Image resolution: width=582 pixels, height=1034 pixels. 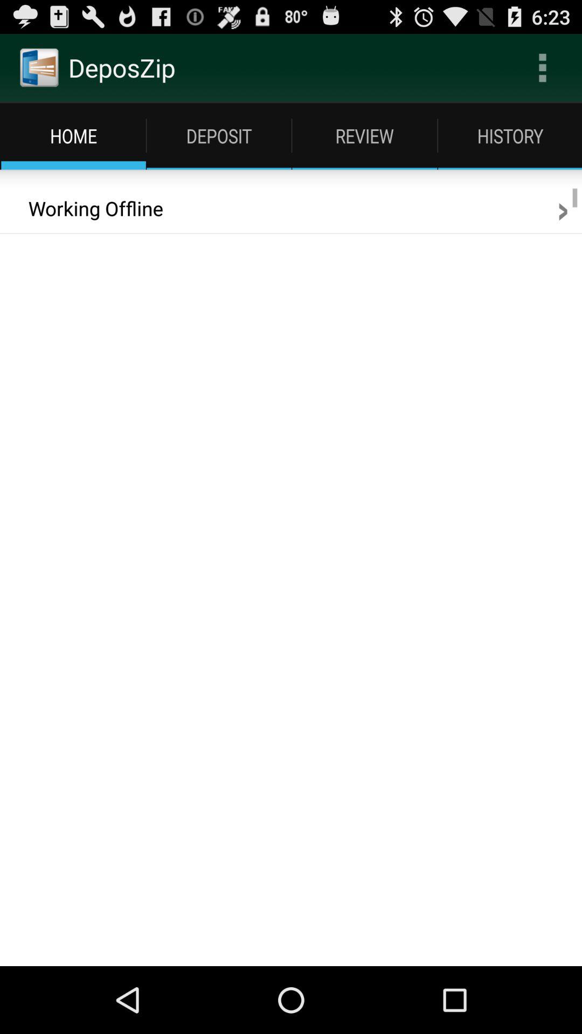 What do you see at coordinates (563, 208) in the screenshot?
I see `turn on item to the right of the working offline app` at bounding box center [563, 208].